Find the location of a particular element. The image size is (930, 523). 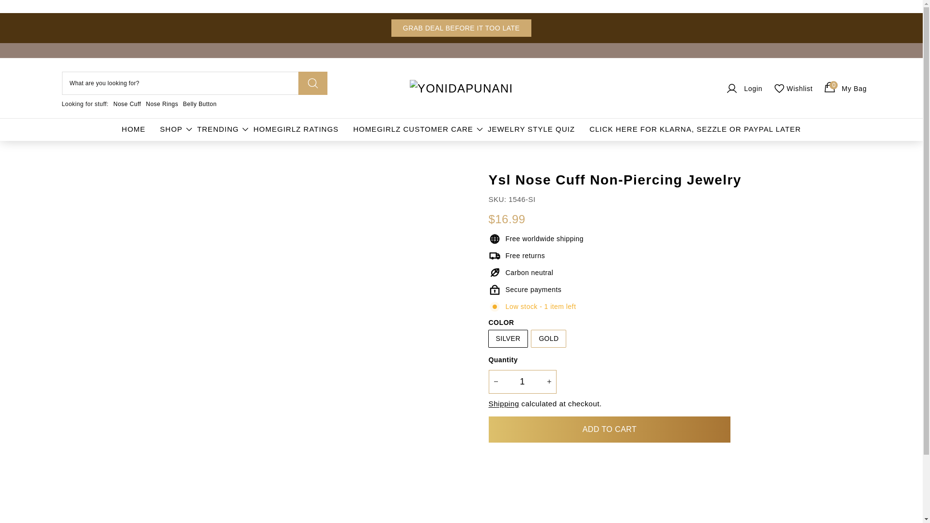

GRAB DEAL BEFORE IT TOO LATE is located at coordinates (844, 88).